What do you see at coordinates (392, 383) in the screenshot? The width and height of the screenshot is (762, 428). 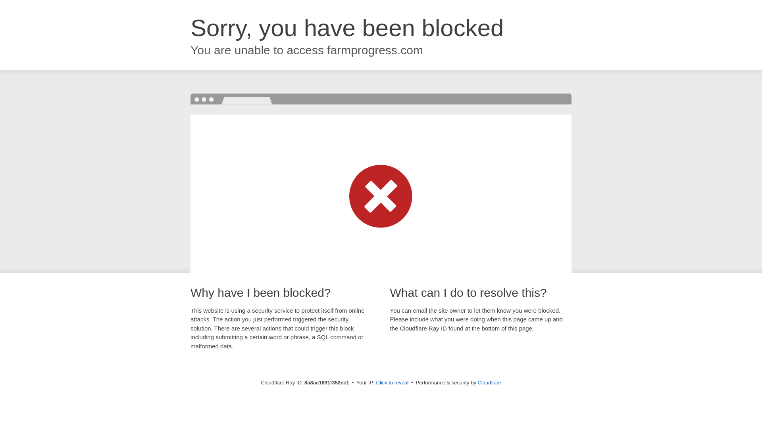 I see `Click to reveal` at bounding box center [392, 383].